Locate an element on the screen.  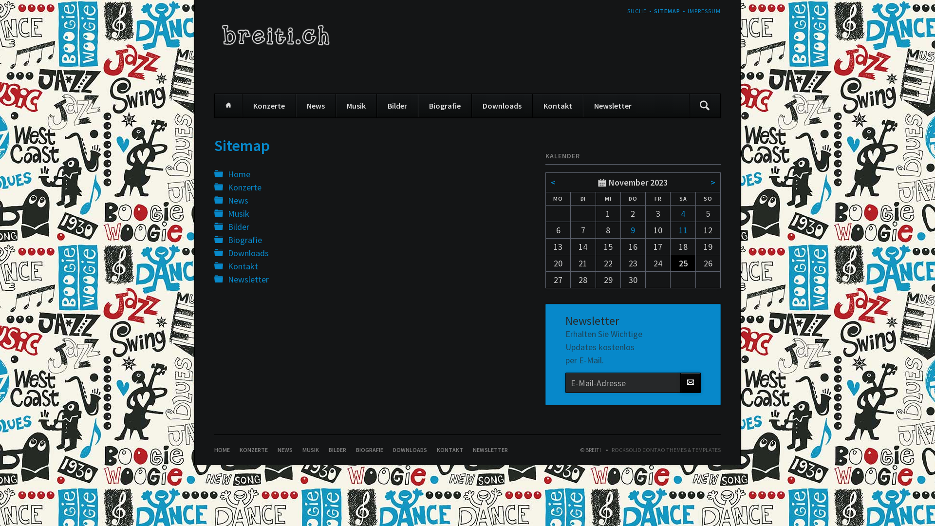
Newsletter is located at coordinates (248, 280).